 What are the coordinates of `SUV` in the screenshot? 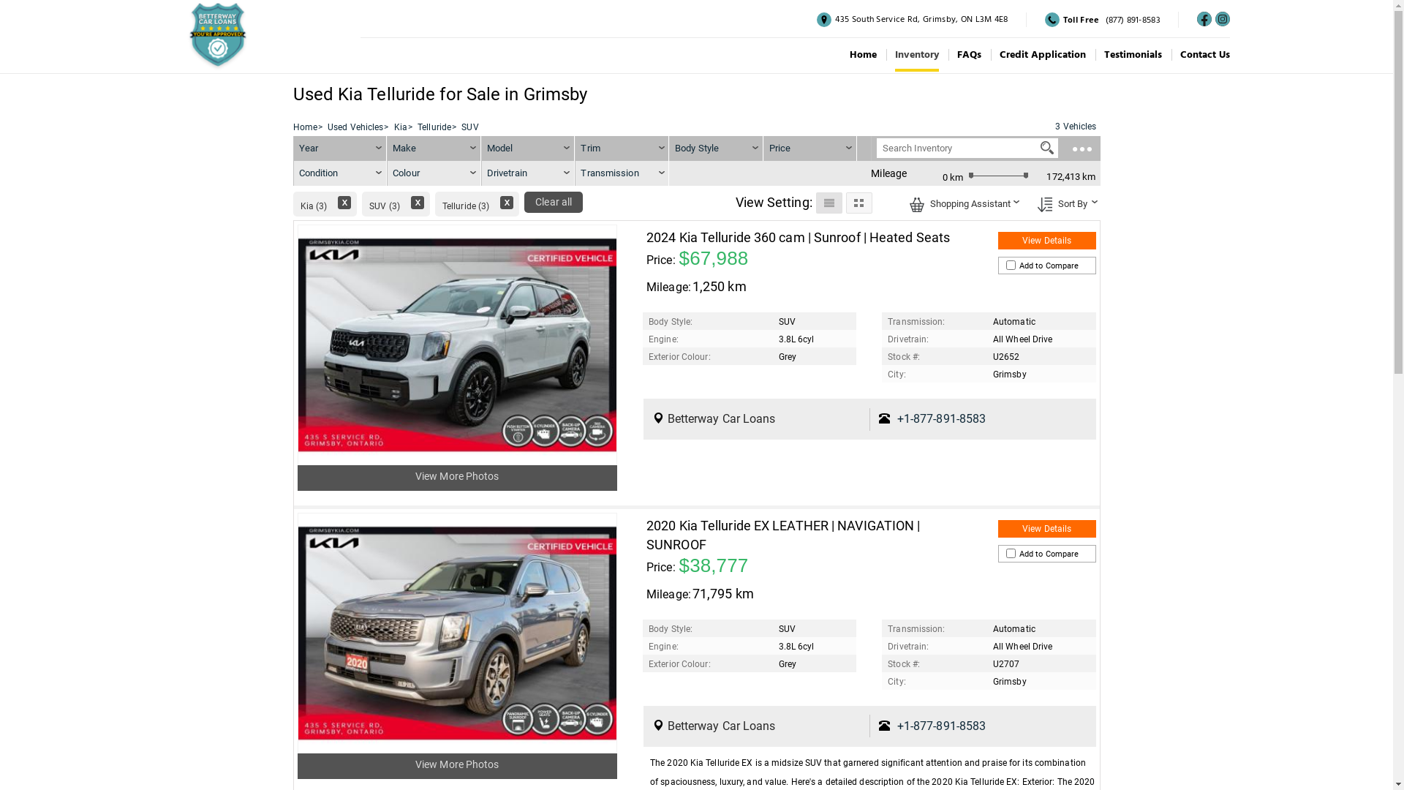 It's located at (469, 127).